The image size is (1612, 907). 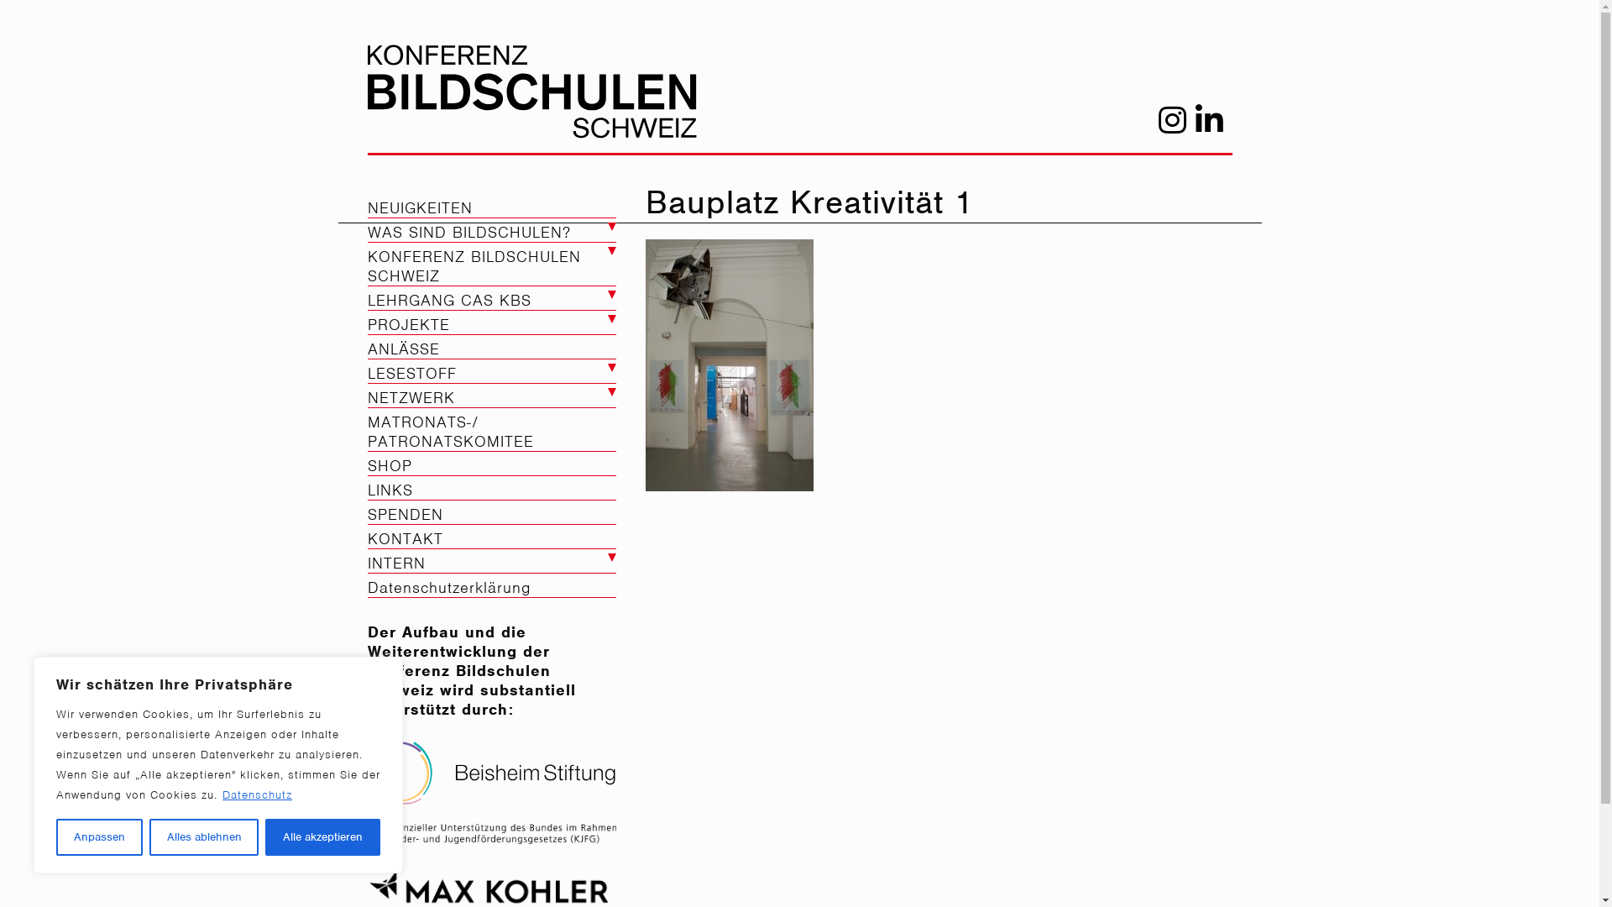 I want to click on SPENDEN, so click(x=492, y=514).